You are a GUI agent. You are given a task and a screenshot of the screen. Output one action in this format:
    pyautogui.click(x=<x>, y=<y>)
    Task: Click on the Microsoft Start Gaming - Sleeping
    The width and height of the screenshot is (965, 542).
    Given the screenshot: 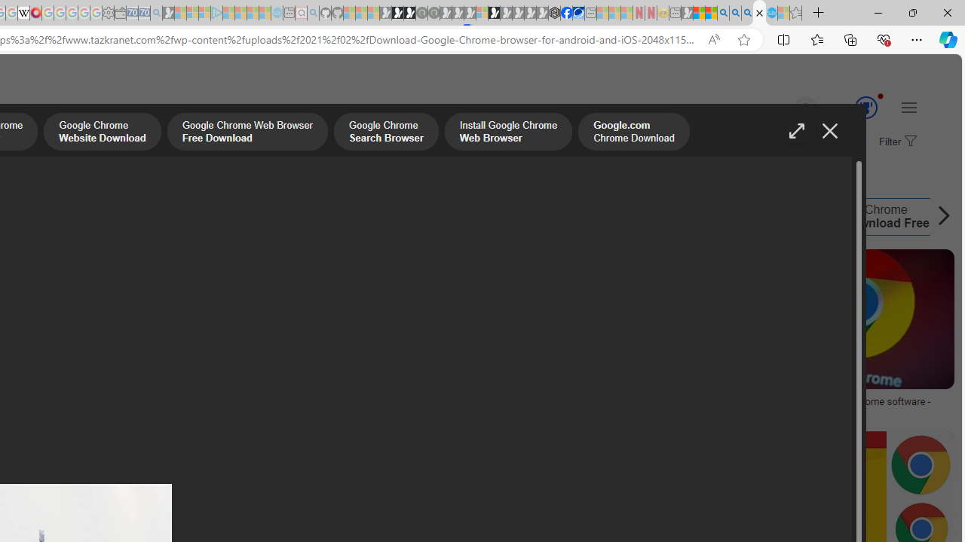 What is the action you would take?
    pyautogui.click(x=169, y=14)
    